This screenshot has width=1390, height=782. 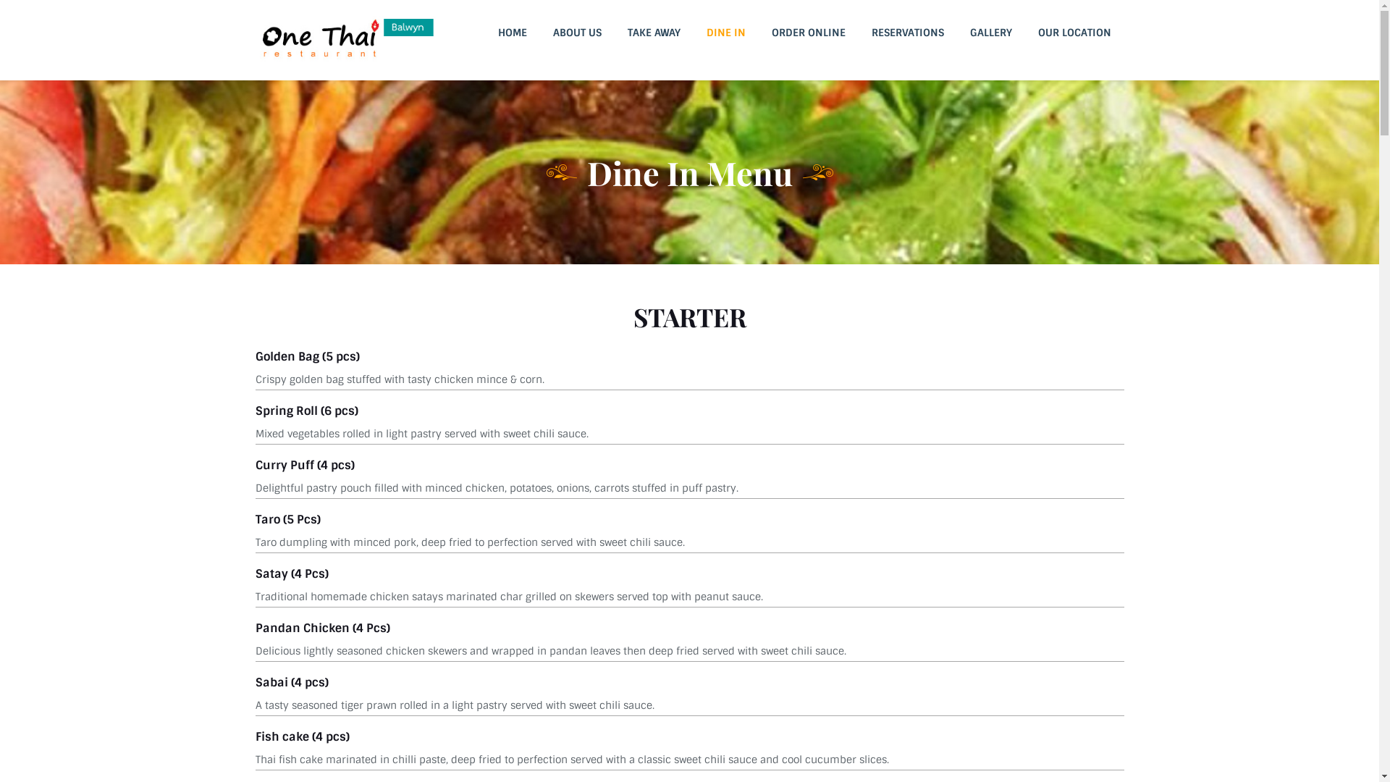 What do you see at coordinates (653, 33) in the screenshot?
I see `TAKE AWAY` at bounding box center [653, 33].